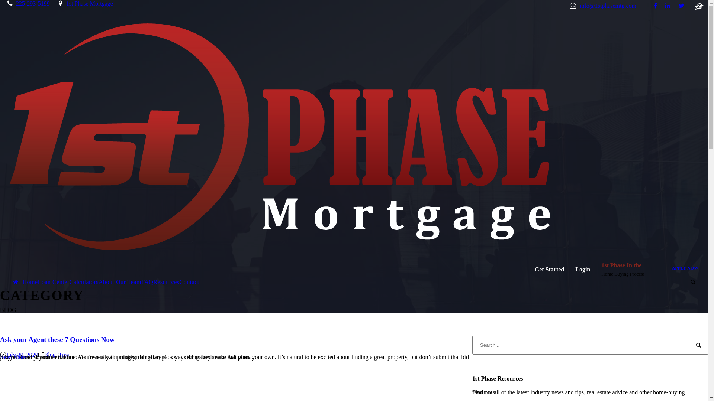 The width and height of the screenshot is (714, 401). Describe the element at coordinates (190, 282) in the screenshot. I see `Contact` at that location.